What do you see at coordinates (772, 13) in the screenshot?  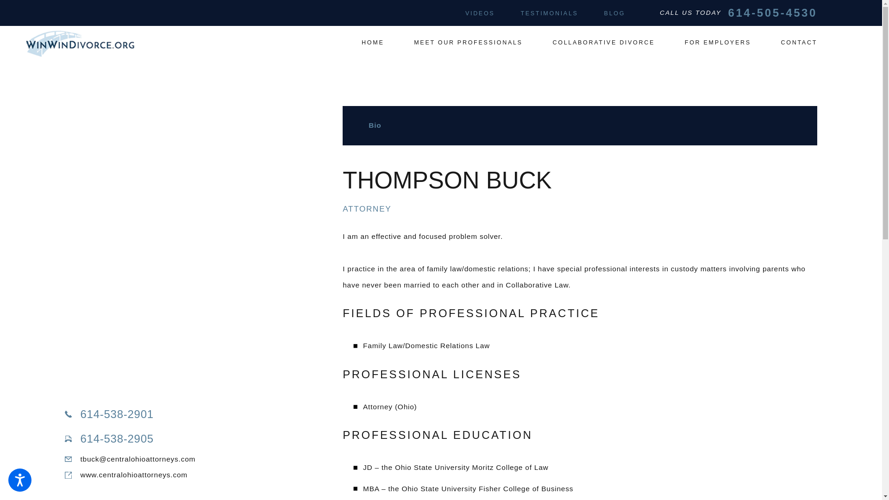 I see `614-505-4530` at bounding box center [772, 13].